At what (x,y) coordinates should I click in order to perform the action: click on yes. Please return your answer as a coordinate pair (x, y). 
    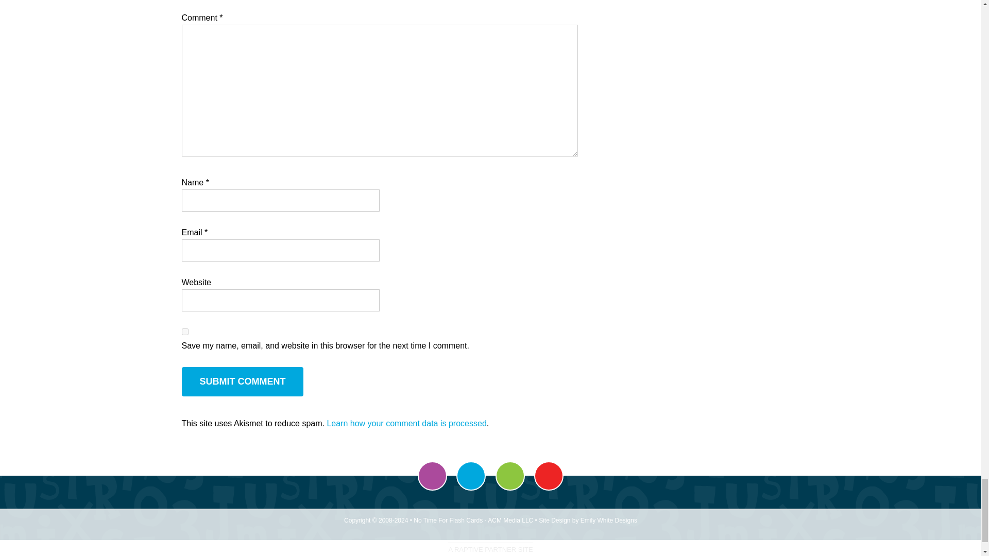
    Looking at the image, I should click on (184, 332).